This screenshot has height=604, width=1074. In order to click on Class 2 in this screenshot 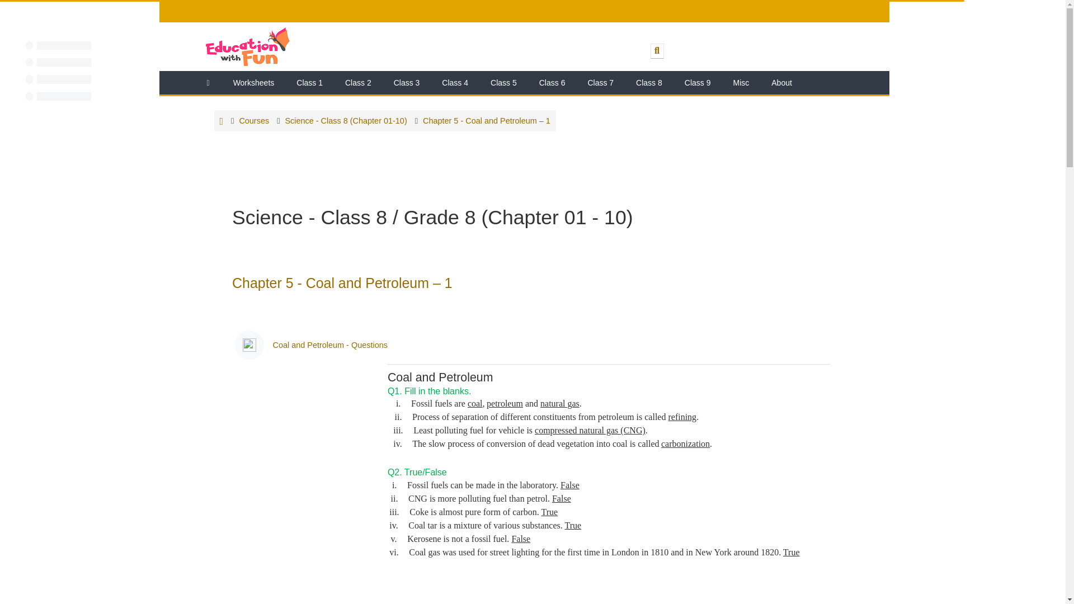, I will do `click(358, 83)`.